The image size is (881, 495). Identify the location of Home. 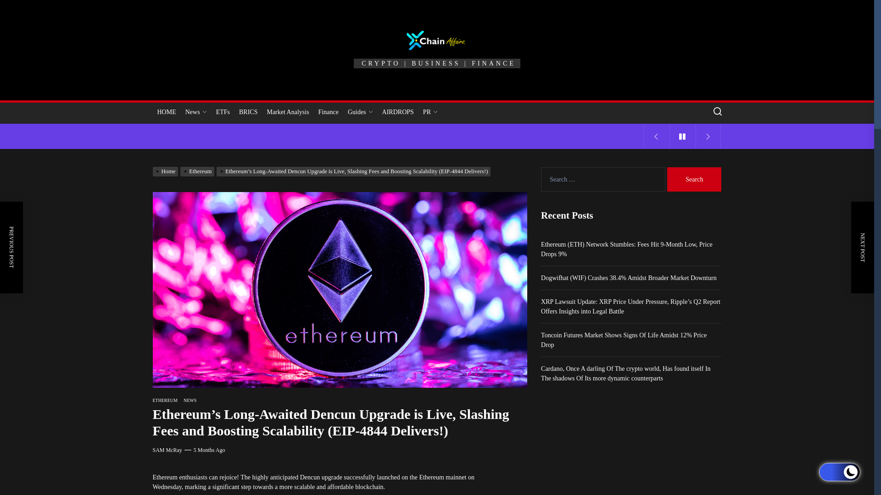
(166, 171).